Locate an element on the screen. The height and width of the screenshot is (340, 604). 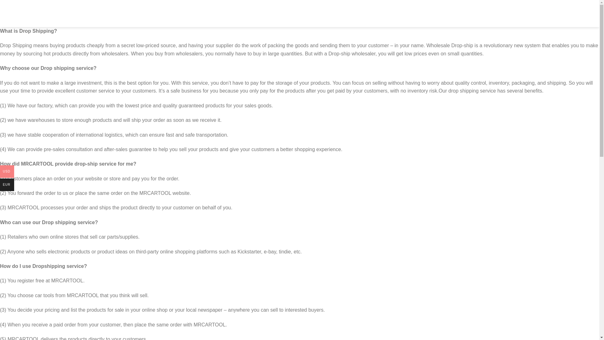
About Us is located at coordinates (333, 13).